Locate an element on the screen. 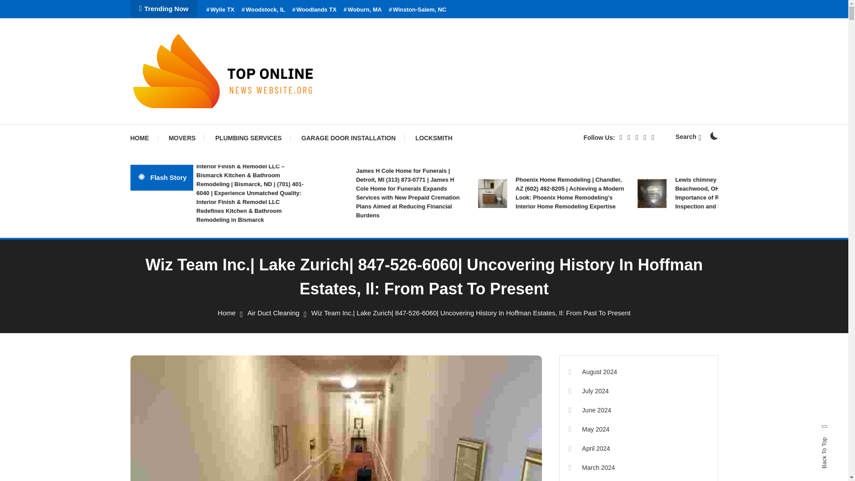  MOVERS is located at coordinates (183, 138).